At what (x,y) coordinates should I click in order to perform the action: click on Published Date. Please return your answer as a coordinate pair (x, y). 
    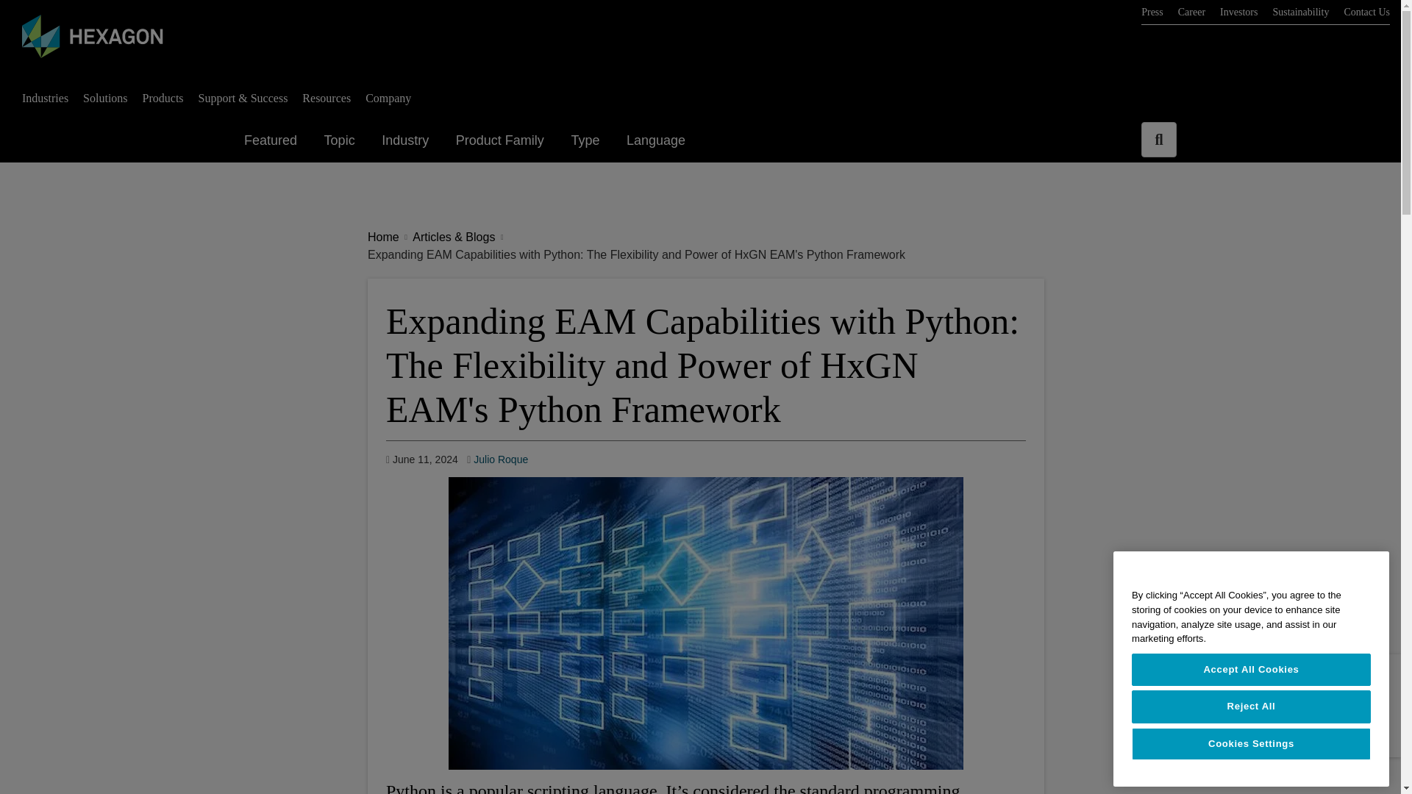
    Looking at the image, I should click on (326, 98).